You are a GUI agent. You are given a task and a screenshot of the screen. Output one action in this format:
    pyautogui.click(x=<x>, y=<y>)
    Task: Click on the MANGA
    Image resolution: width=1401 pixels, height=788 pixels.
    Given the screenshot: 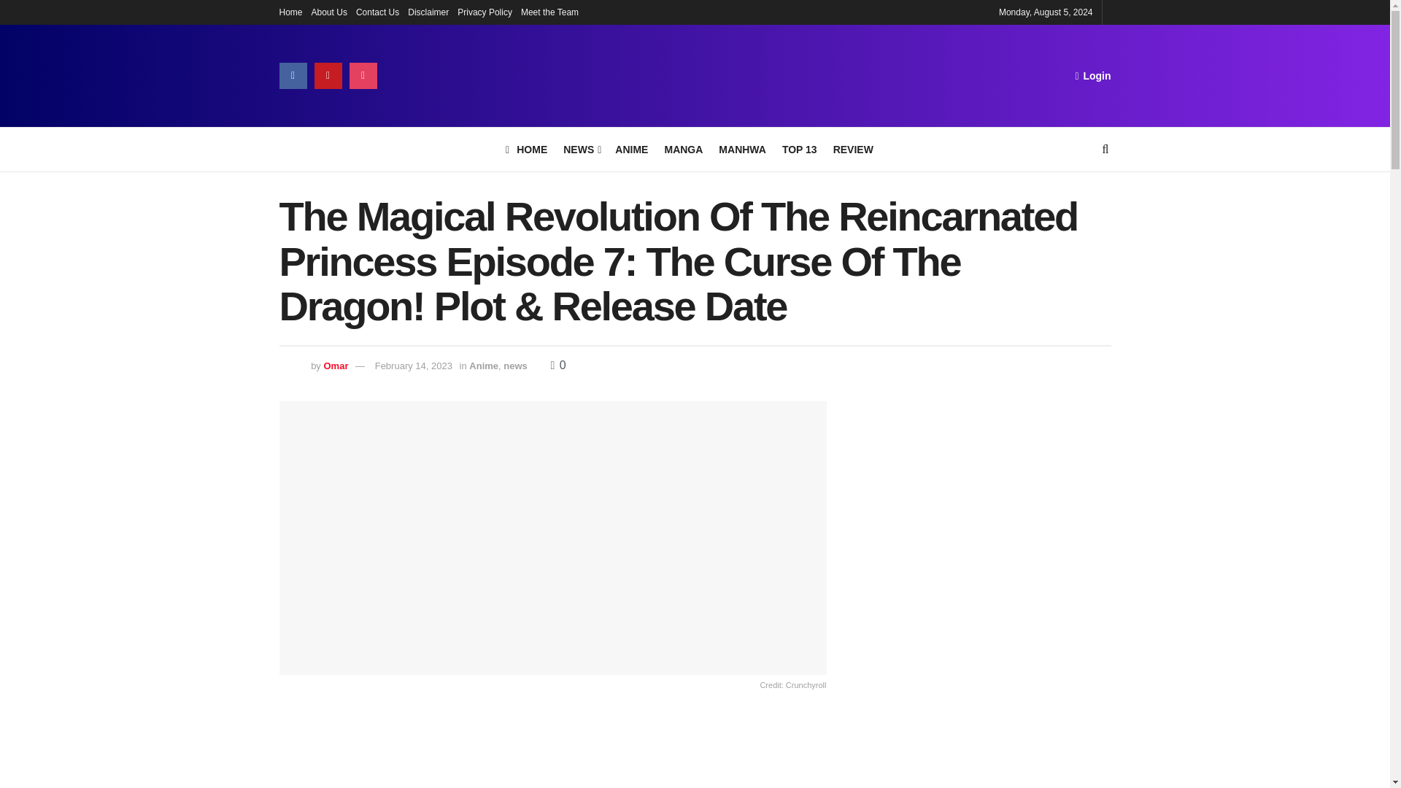 What is the action you would take?
    pyautogui.click(x=683, y=150)
    